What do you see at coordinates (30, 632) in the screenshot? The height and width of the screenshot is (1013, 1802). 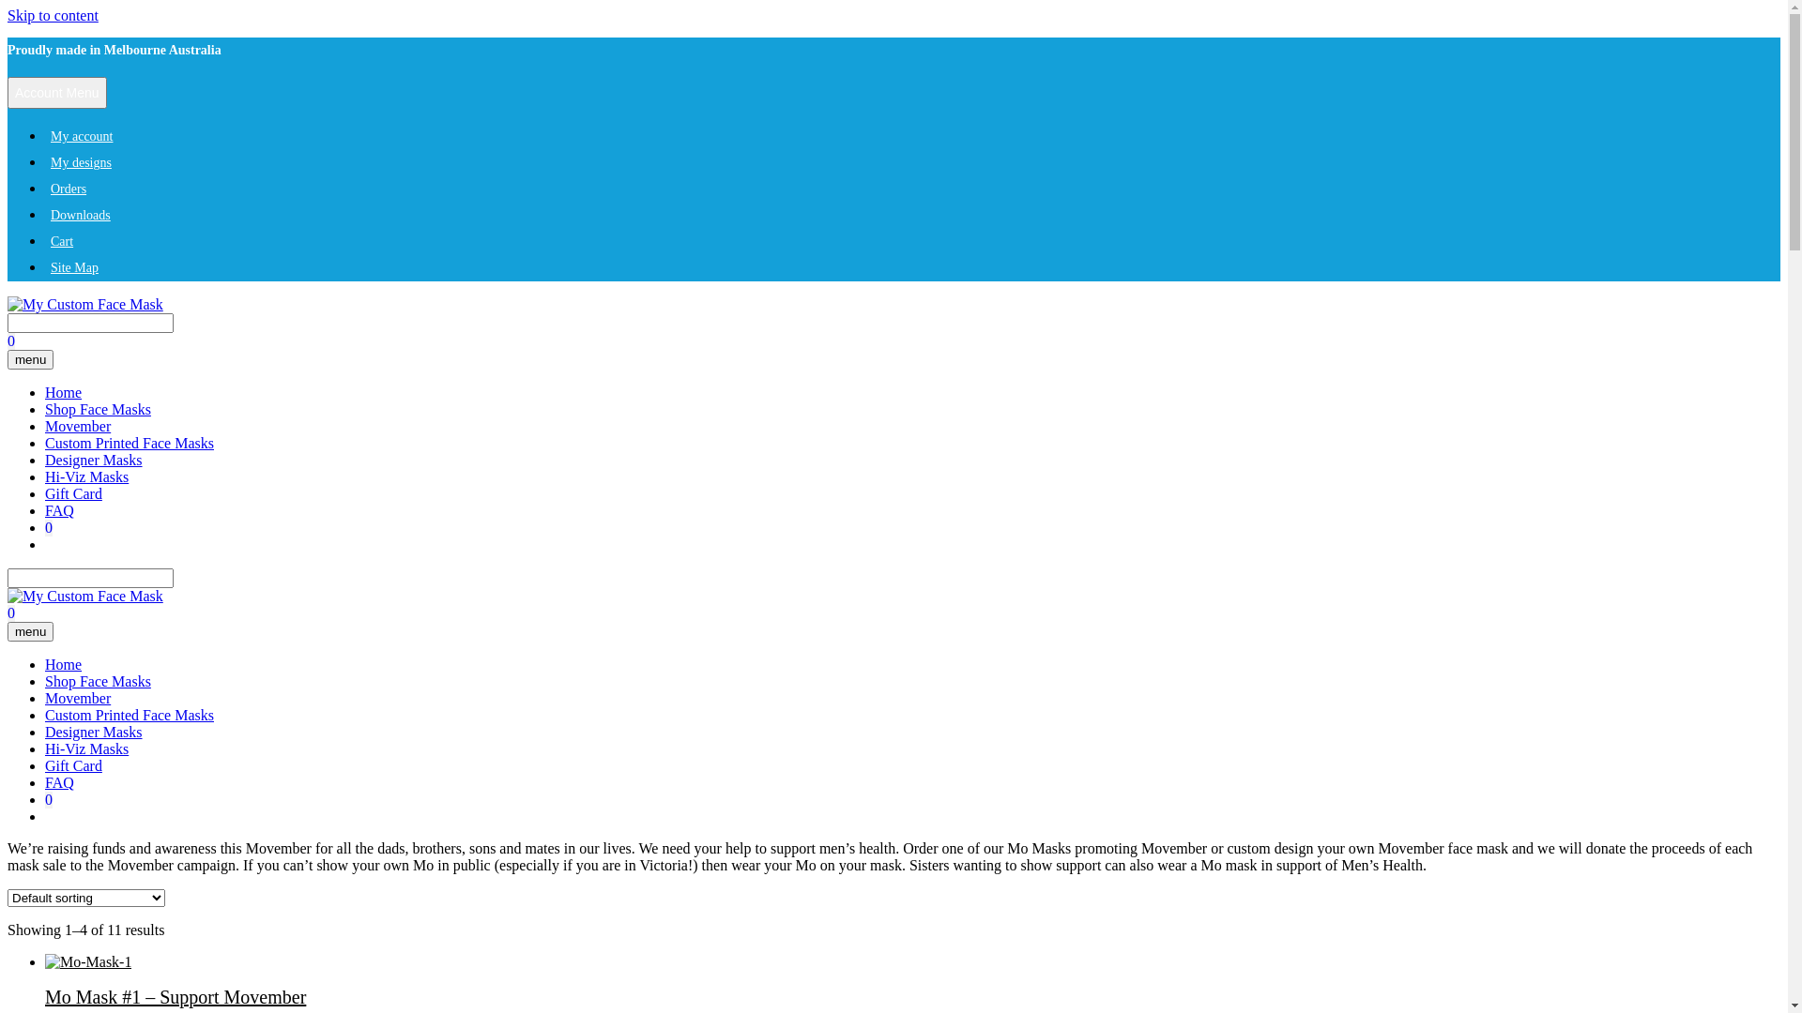 I see `menu` at bounding box center [30, 632].